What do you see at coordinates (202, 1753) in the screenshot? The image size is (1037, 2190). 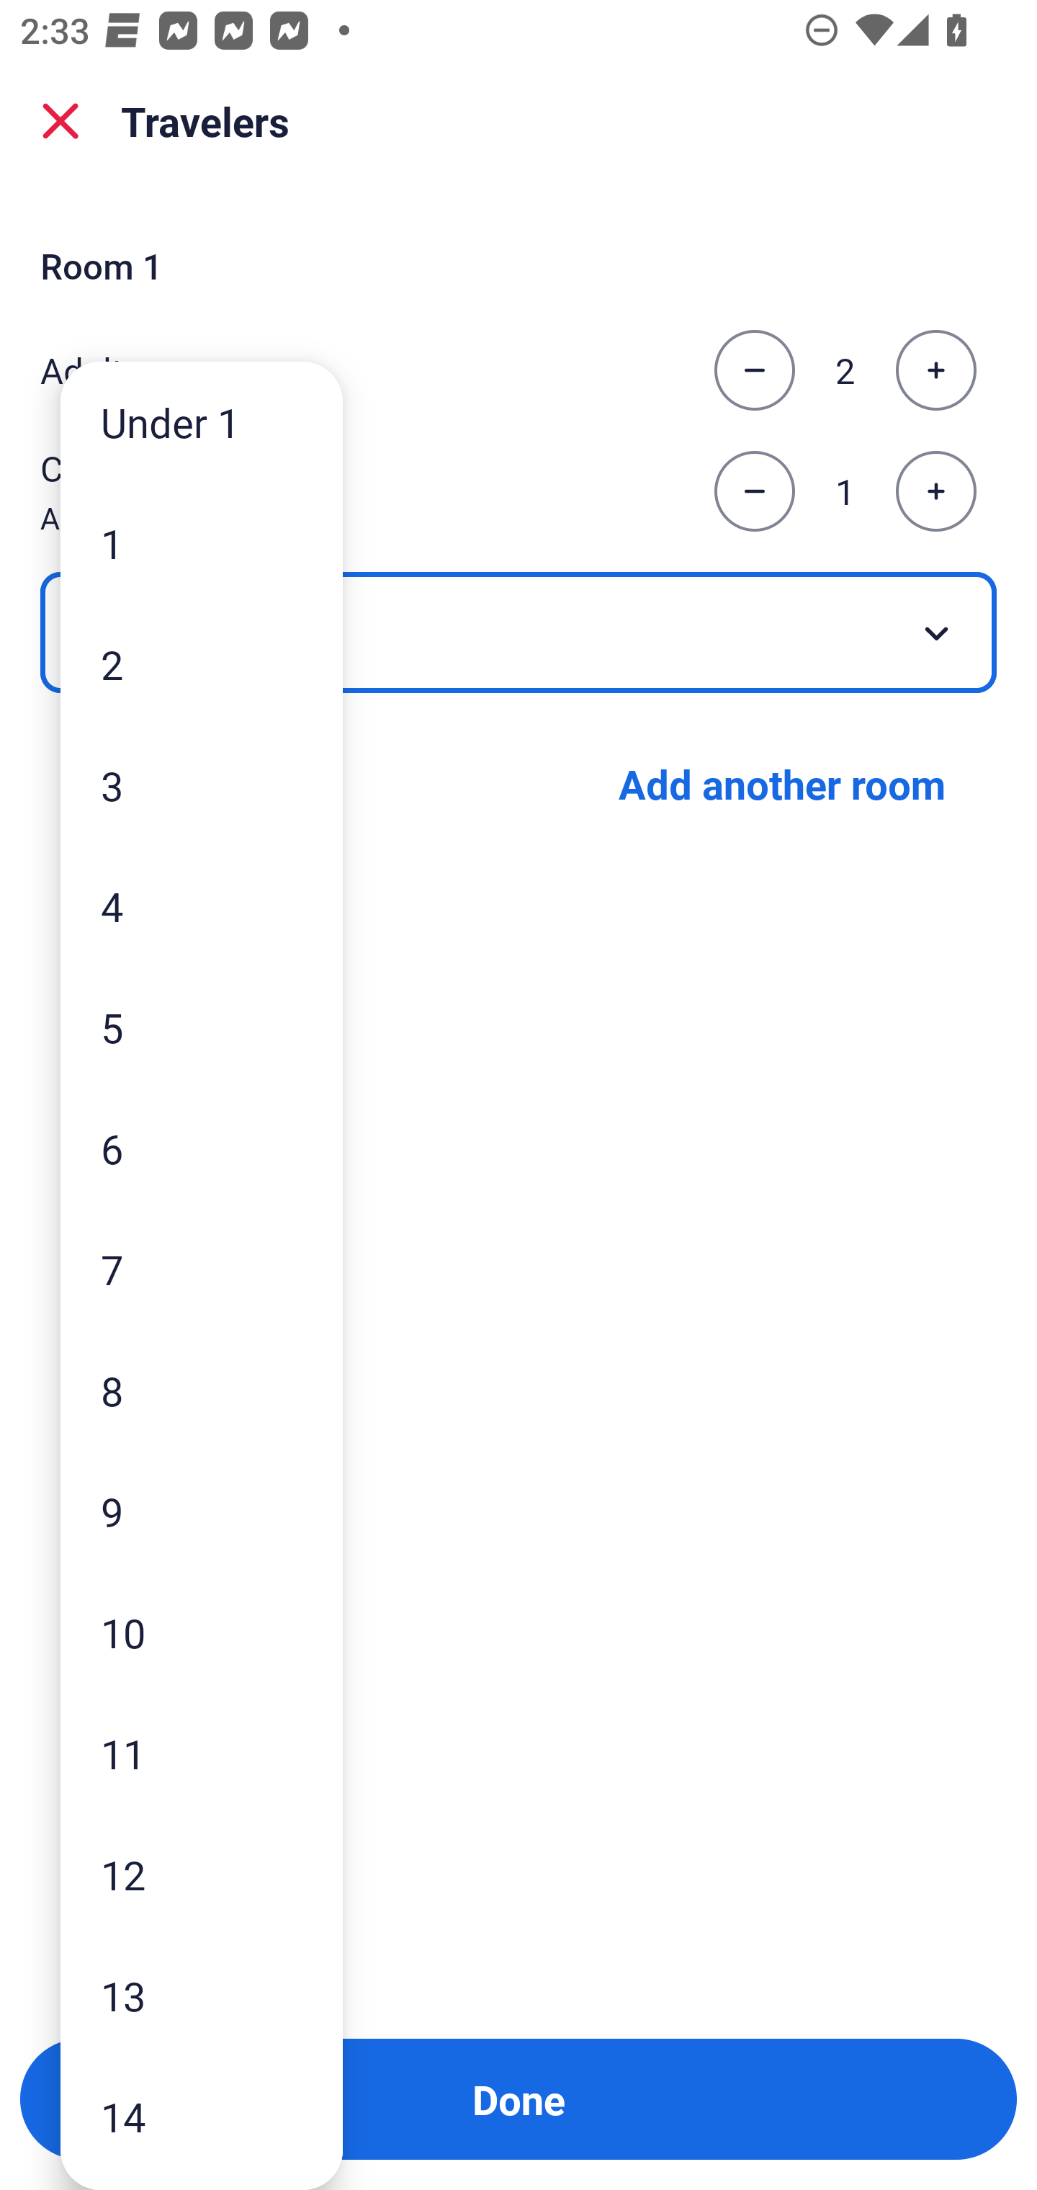 I see `11` at bounding box center [202, 1753].